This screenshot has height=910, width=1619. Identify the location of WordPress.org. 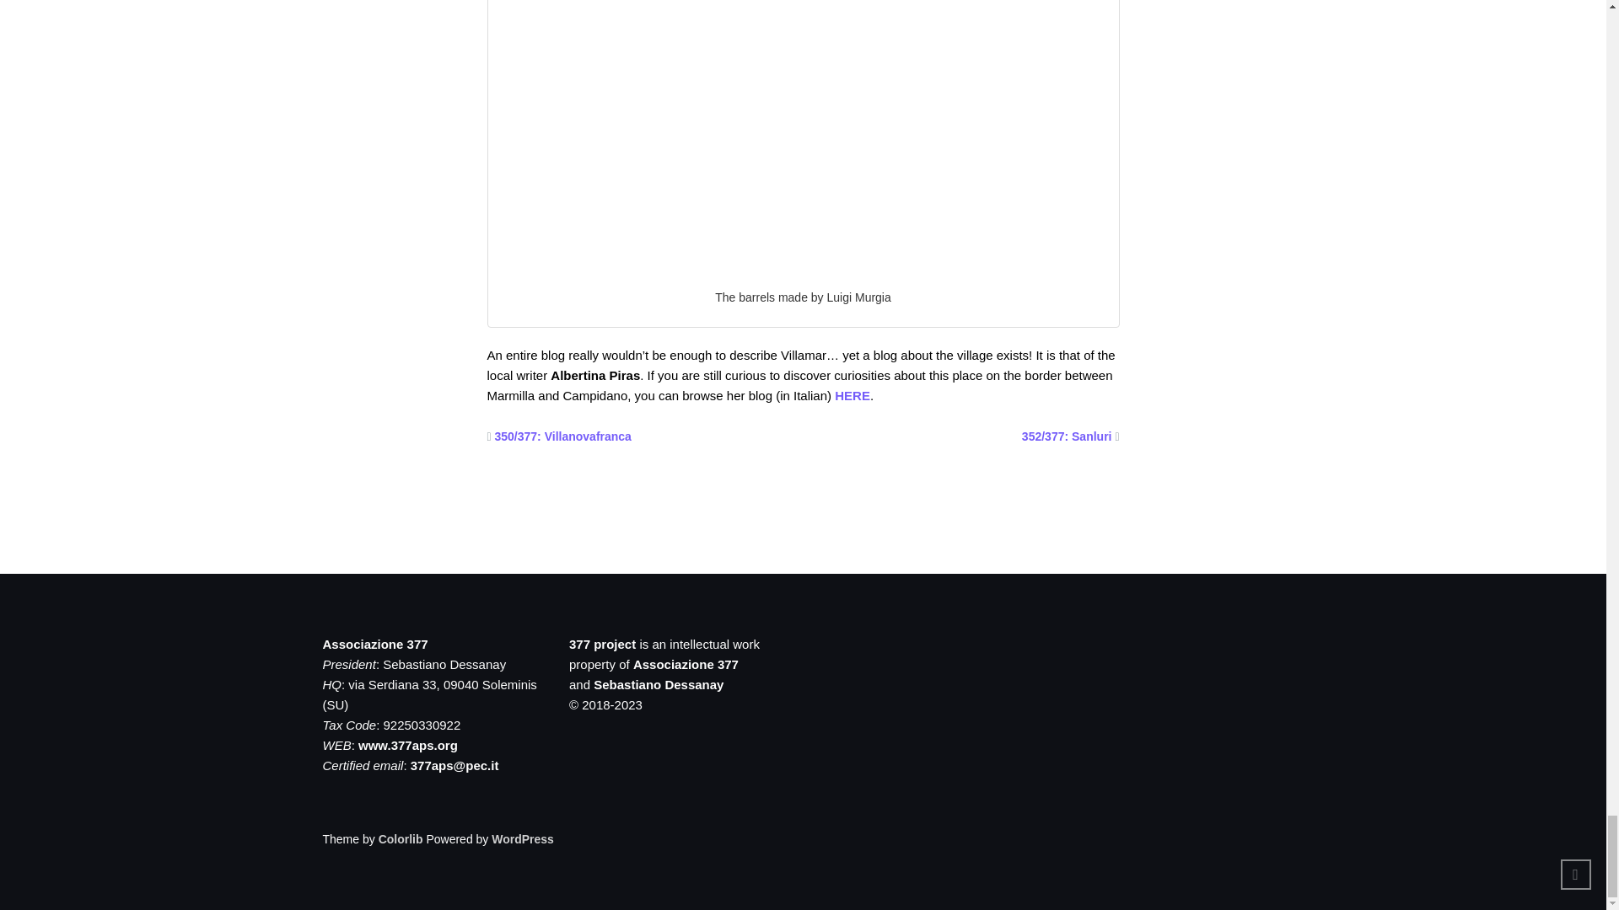
(523, 839).